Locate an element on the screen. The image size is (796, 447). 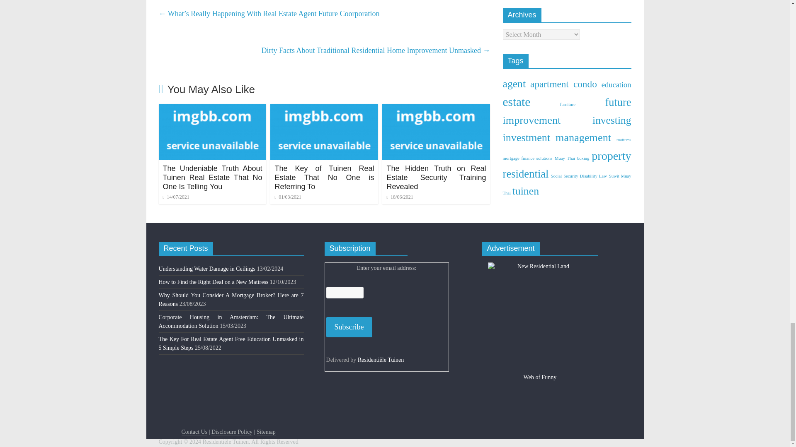
The Key of Tuinen Real Estate That No One is Referring To is located at coordinates (324, 177).